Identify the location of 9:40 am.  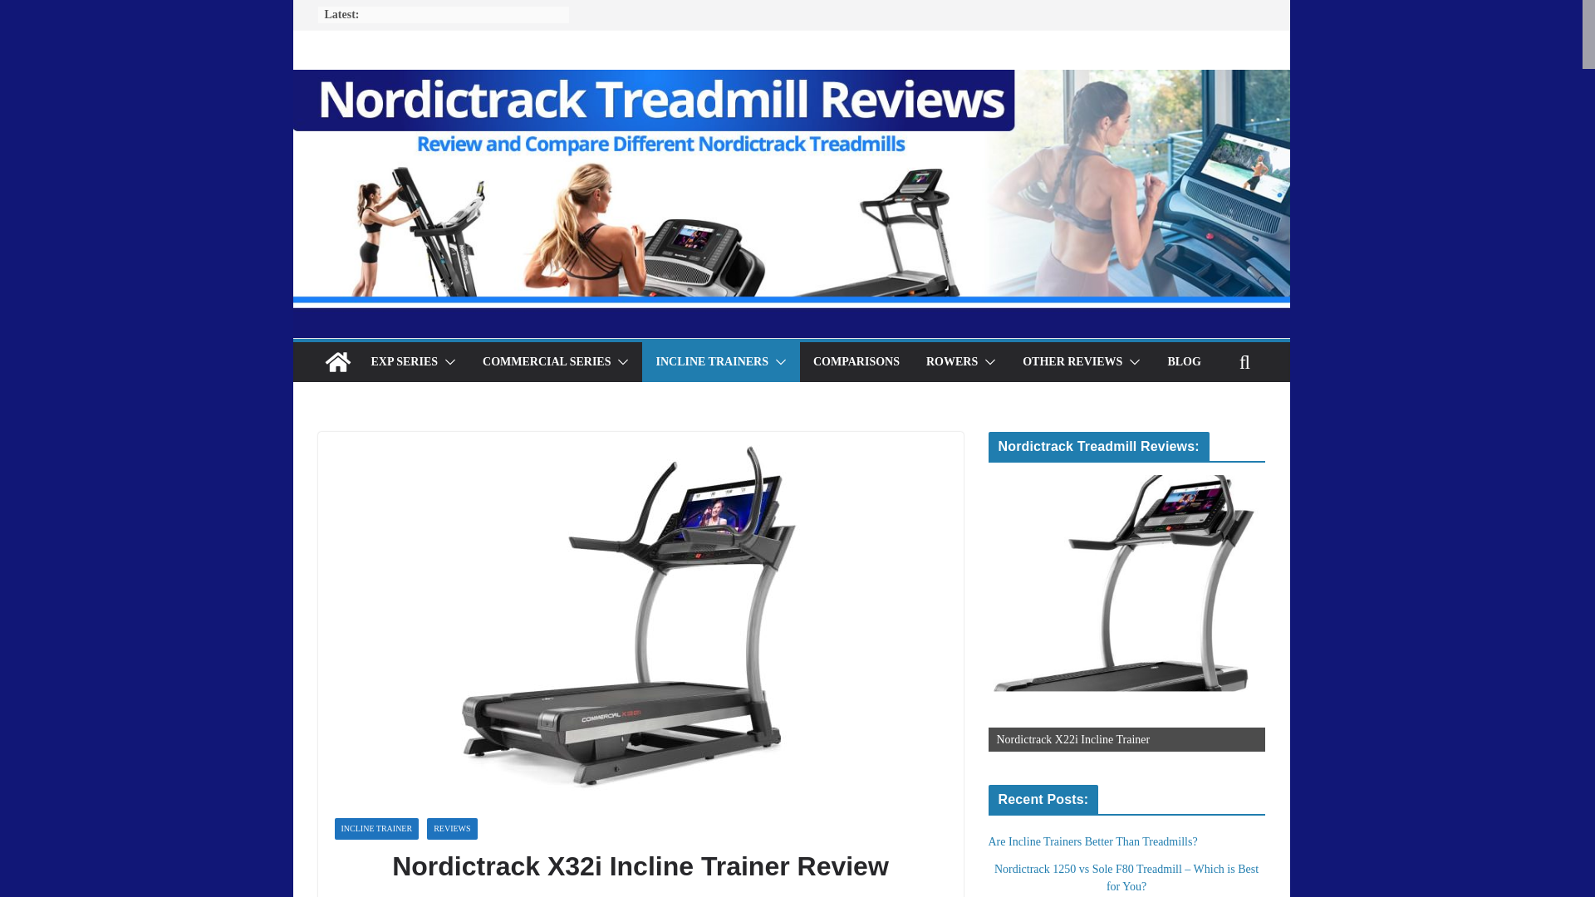
(497, 895).